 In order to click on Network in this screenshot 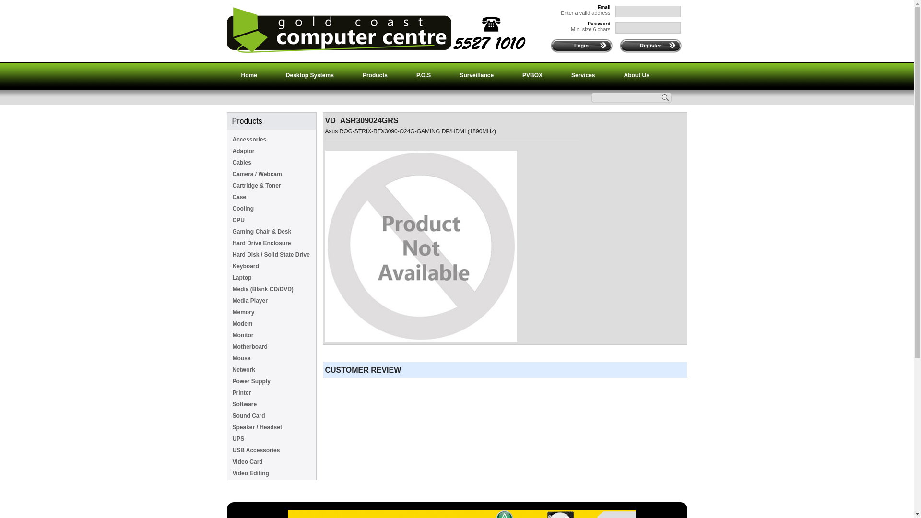, I will do `click(273, 370)`.